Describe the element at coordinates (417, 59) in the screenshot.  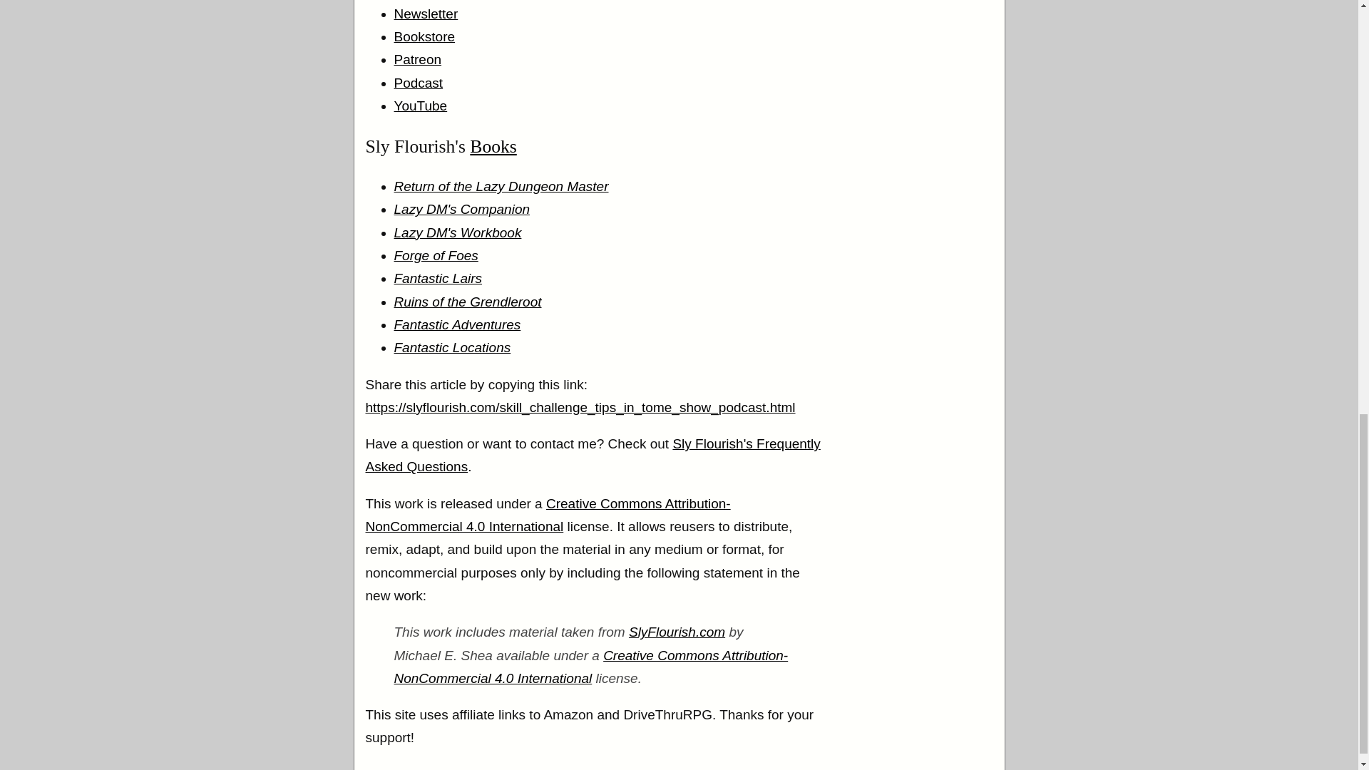
I see `Patreon` at that location.